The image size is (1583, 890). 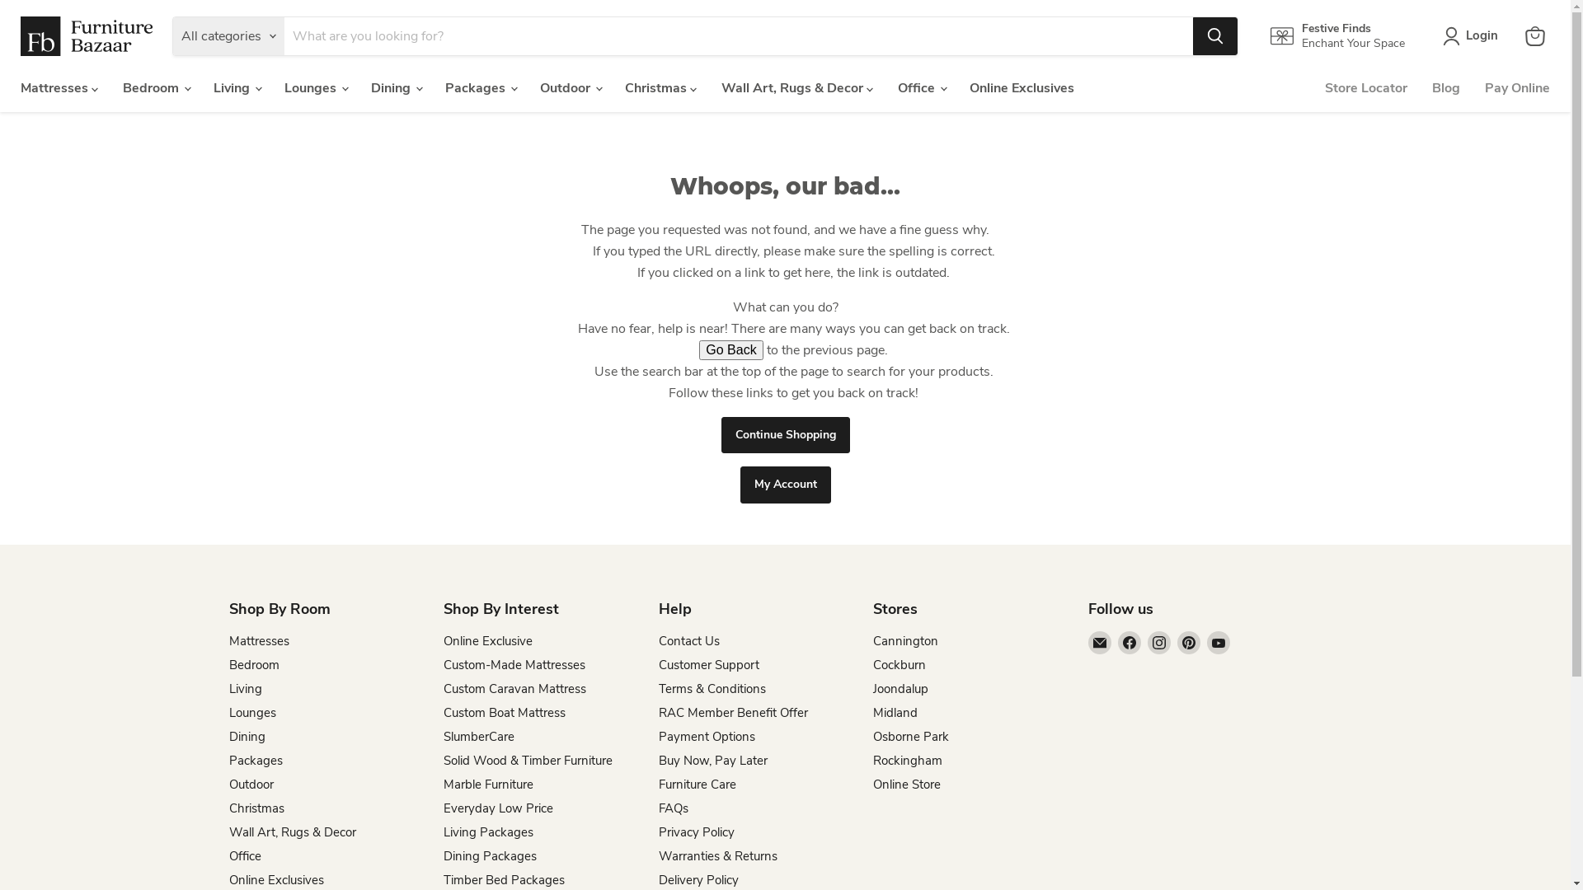 I want to click on Delivery Policy, so click(x=698, y=880).